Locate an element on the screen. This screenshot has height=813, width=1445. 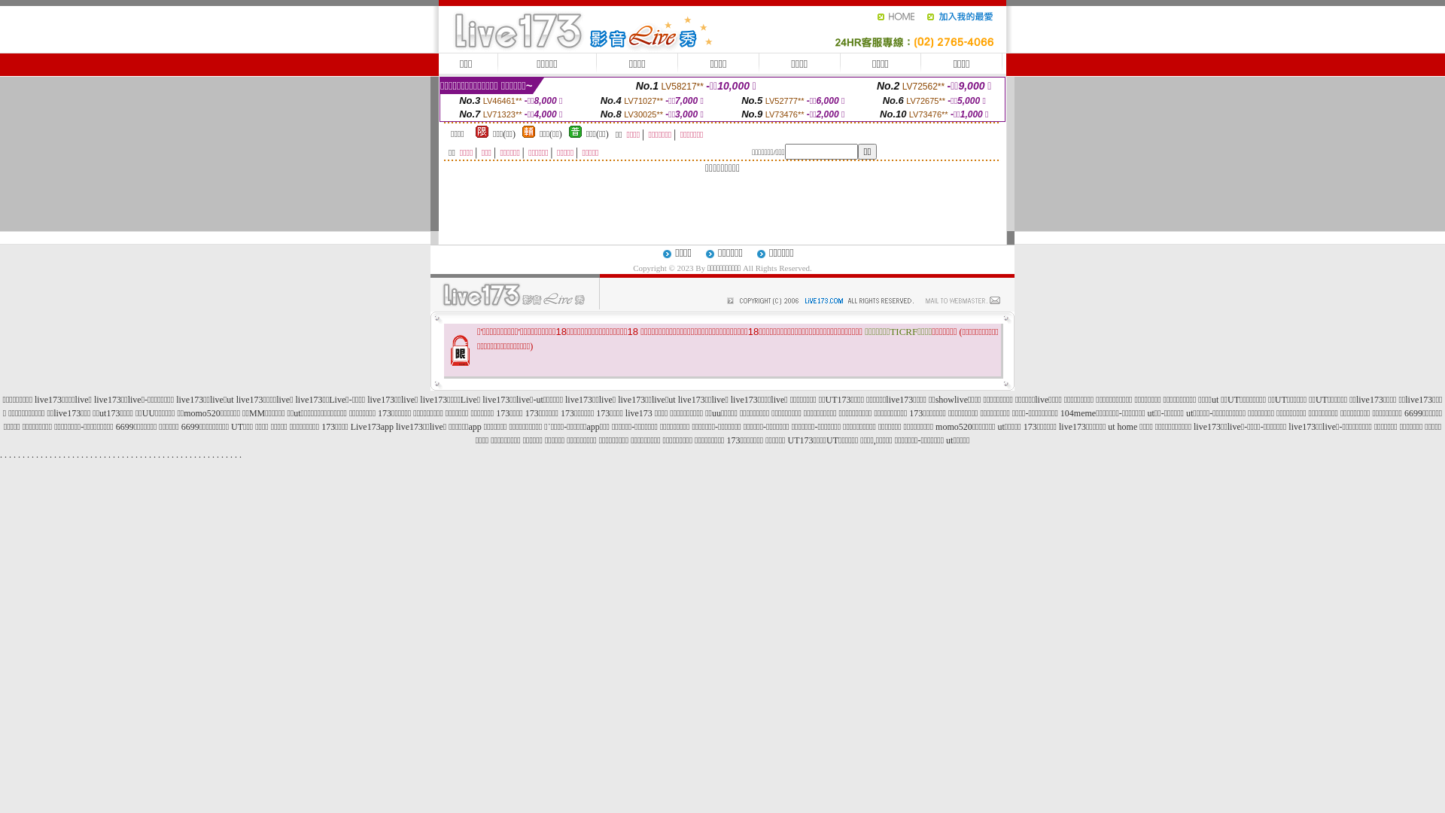
. is located at coordinates (6, 455).